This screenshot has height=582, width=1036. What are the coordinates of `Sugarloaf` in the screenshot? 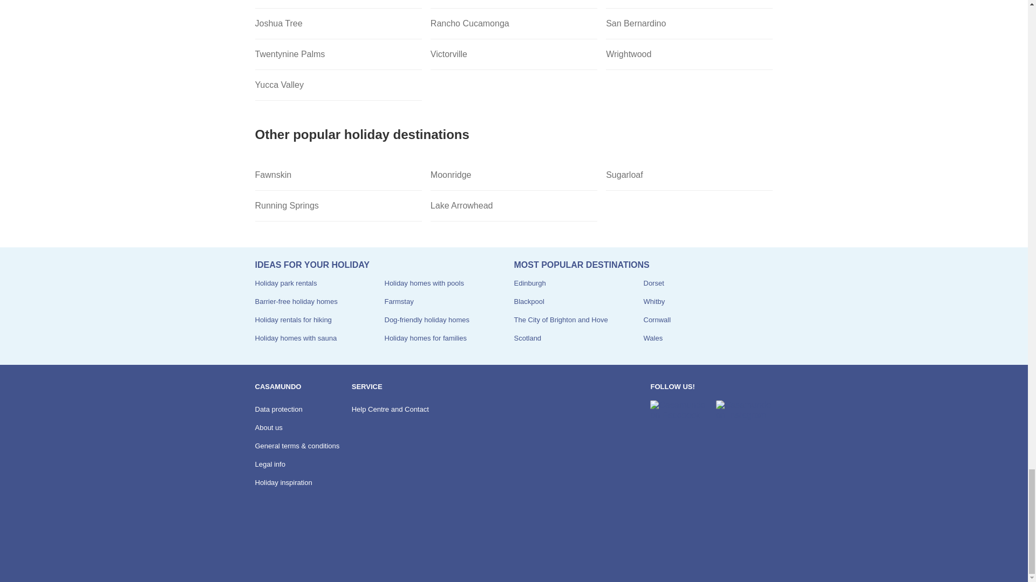 It's located at (690, 176).